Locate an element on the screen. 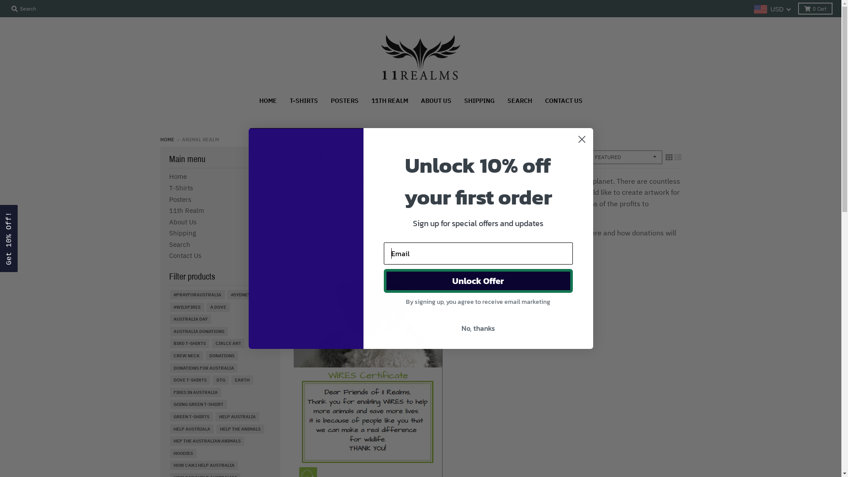  11th Realm is located at coordinates (186, 210).